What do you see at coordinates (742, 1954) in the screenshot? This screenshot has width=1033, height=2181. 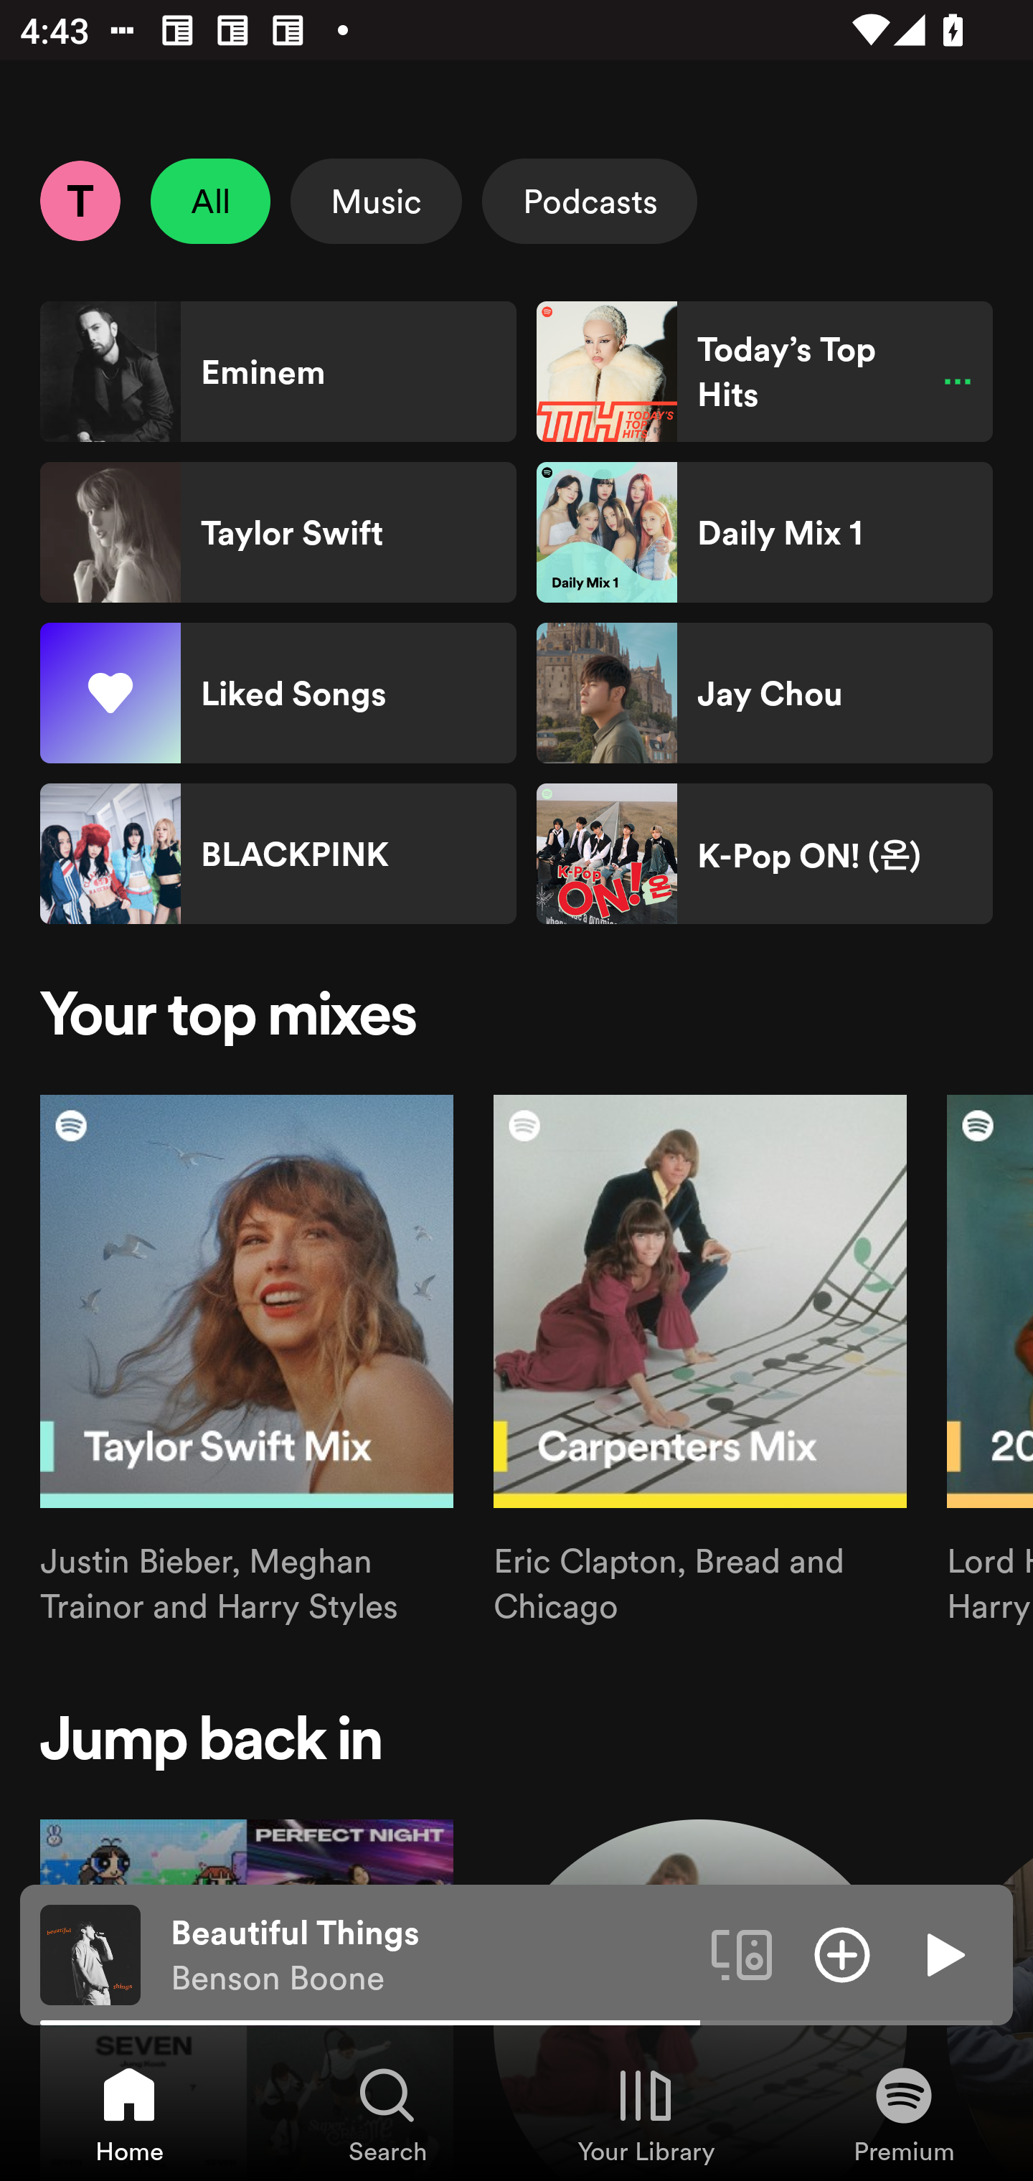 I see `Connect to a device. Opens the devices menu` at bounding box center [742, 1954].